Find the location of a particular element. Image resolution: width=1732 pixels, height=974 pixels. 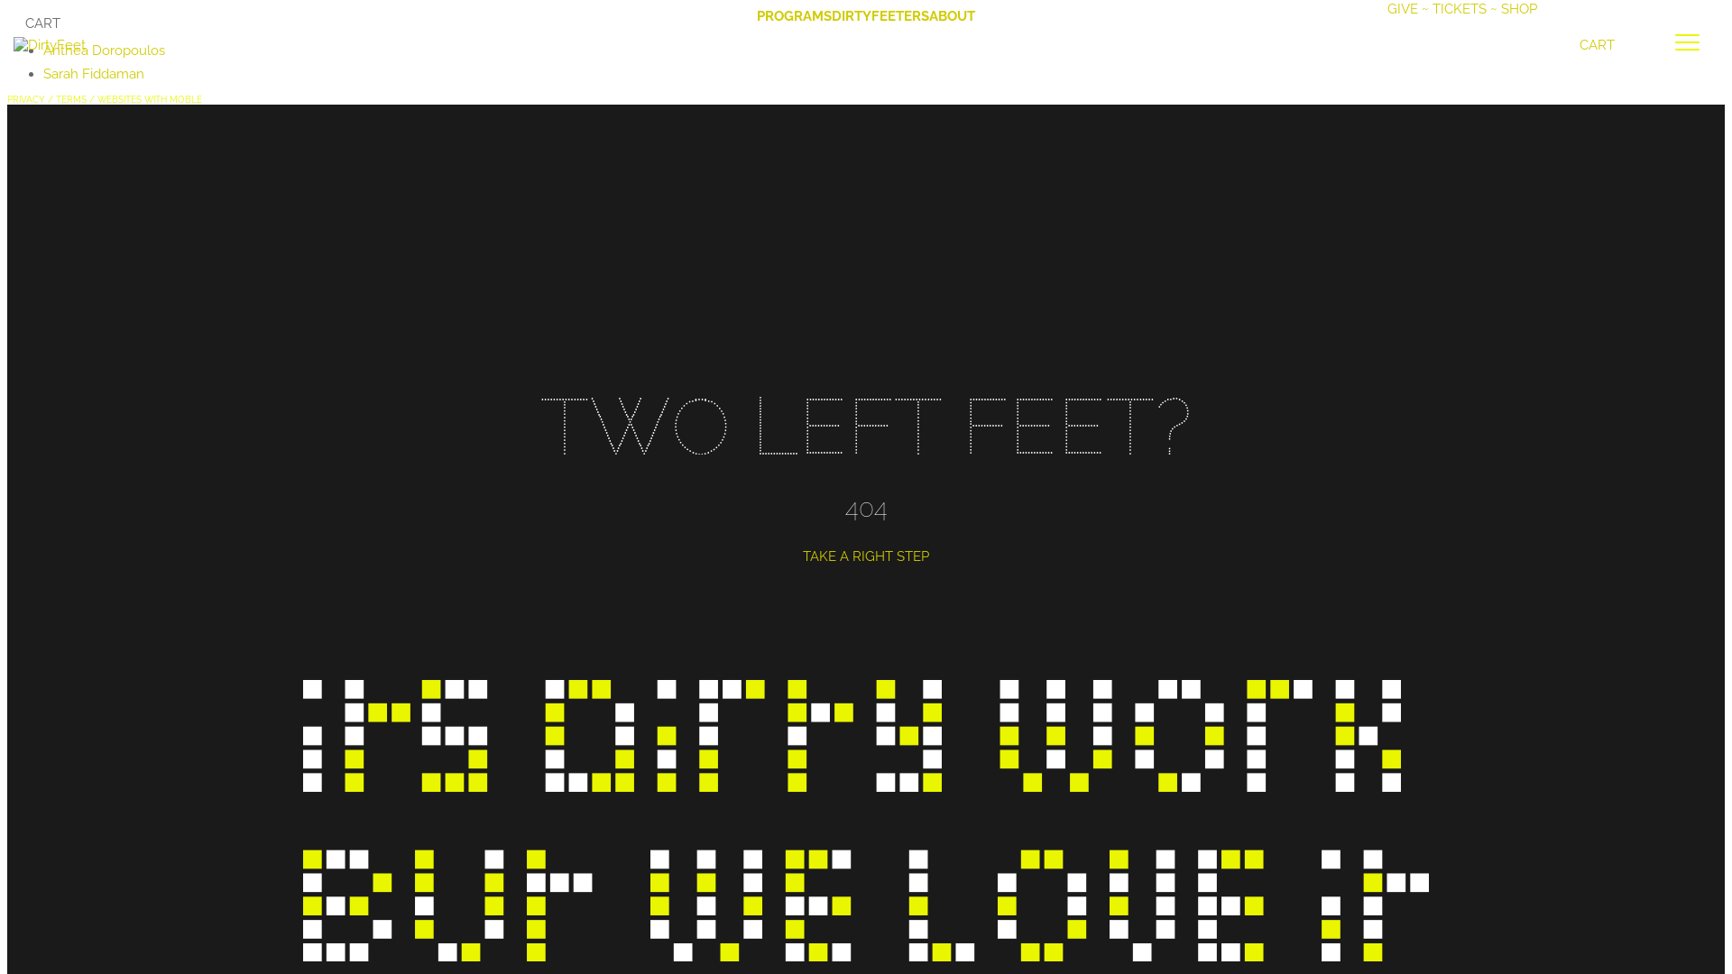

Sarah Fiddaman is located at coordinates (94, 74).